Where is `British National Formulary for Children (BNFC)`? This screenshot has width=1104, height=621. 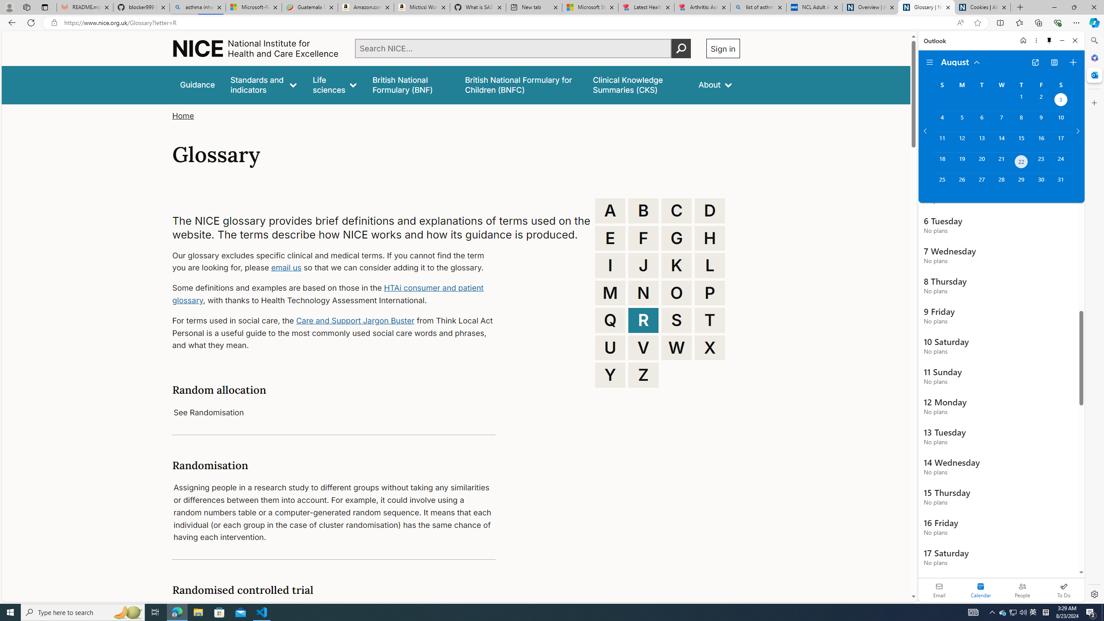 British National Formulary for Children (BNFC) is located at coordinates (521, 85).